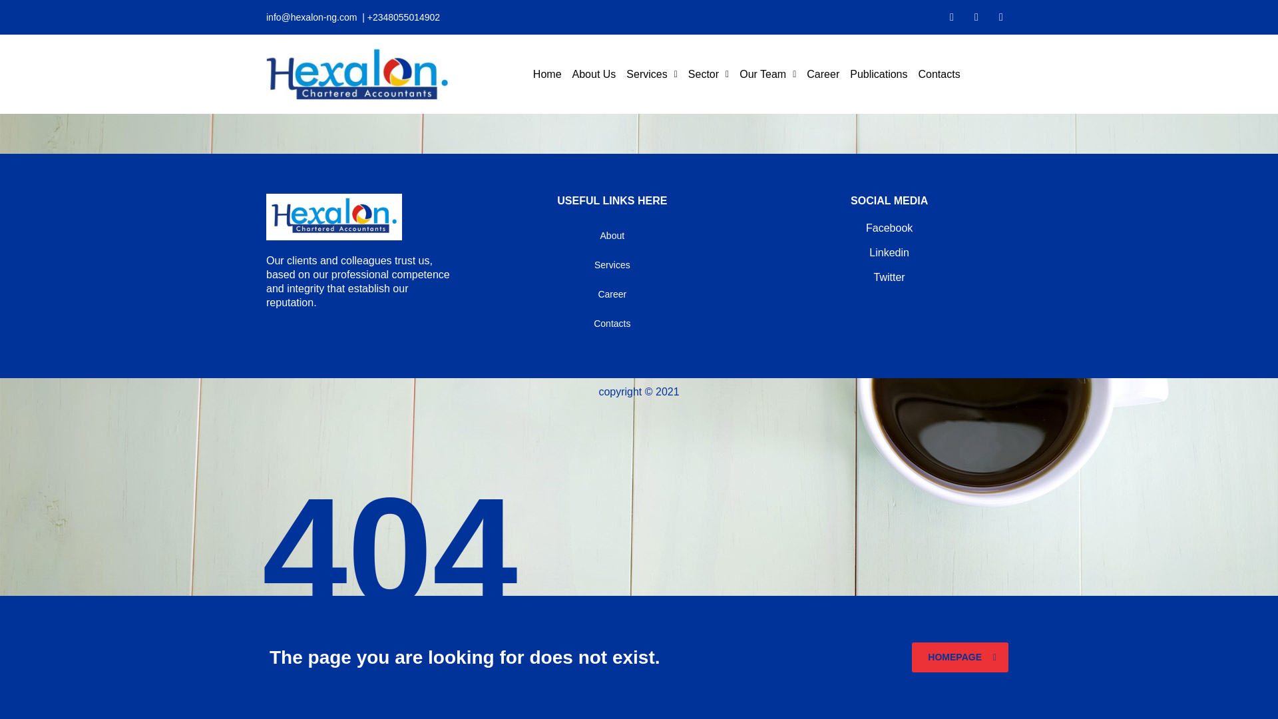 Image resolution: width=1278 pixels, height=719 pixels. Describe the element at coordinates (547, 75) in the screenshot. I see `Home` at that location.